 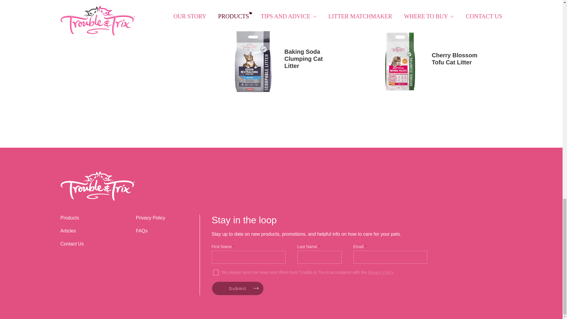 What do you see at coordinates (68, 231) in the screenshot?
I see `Articles` at bounding box center [68, 231].